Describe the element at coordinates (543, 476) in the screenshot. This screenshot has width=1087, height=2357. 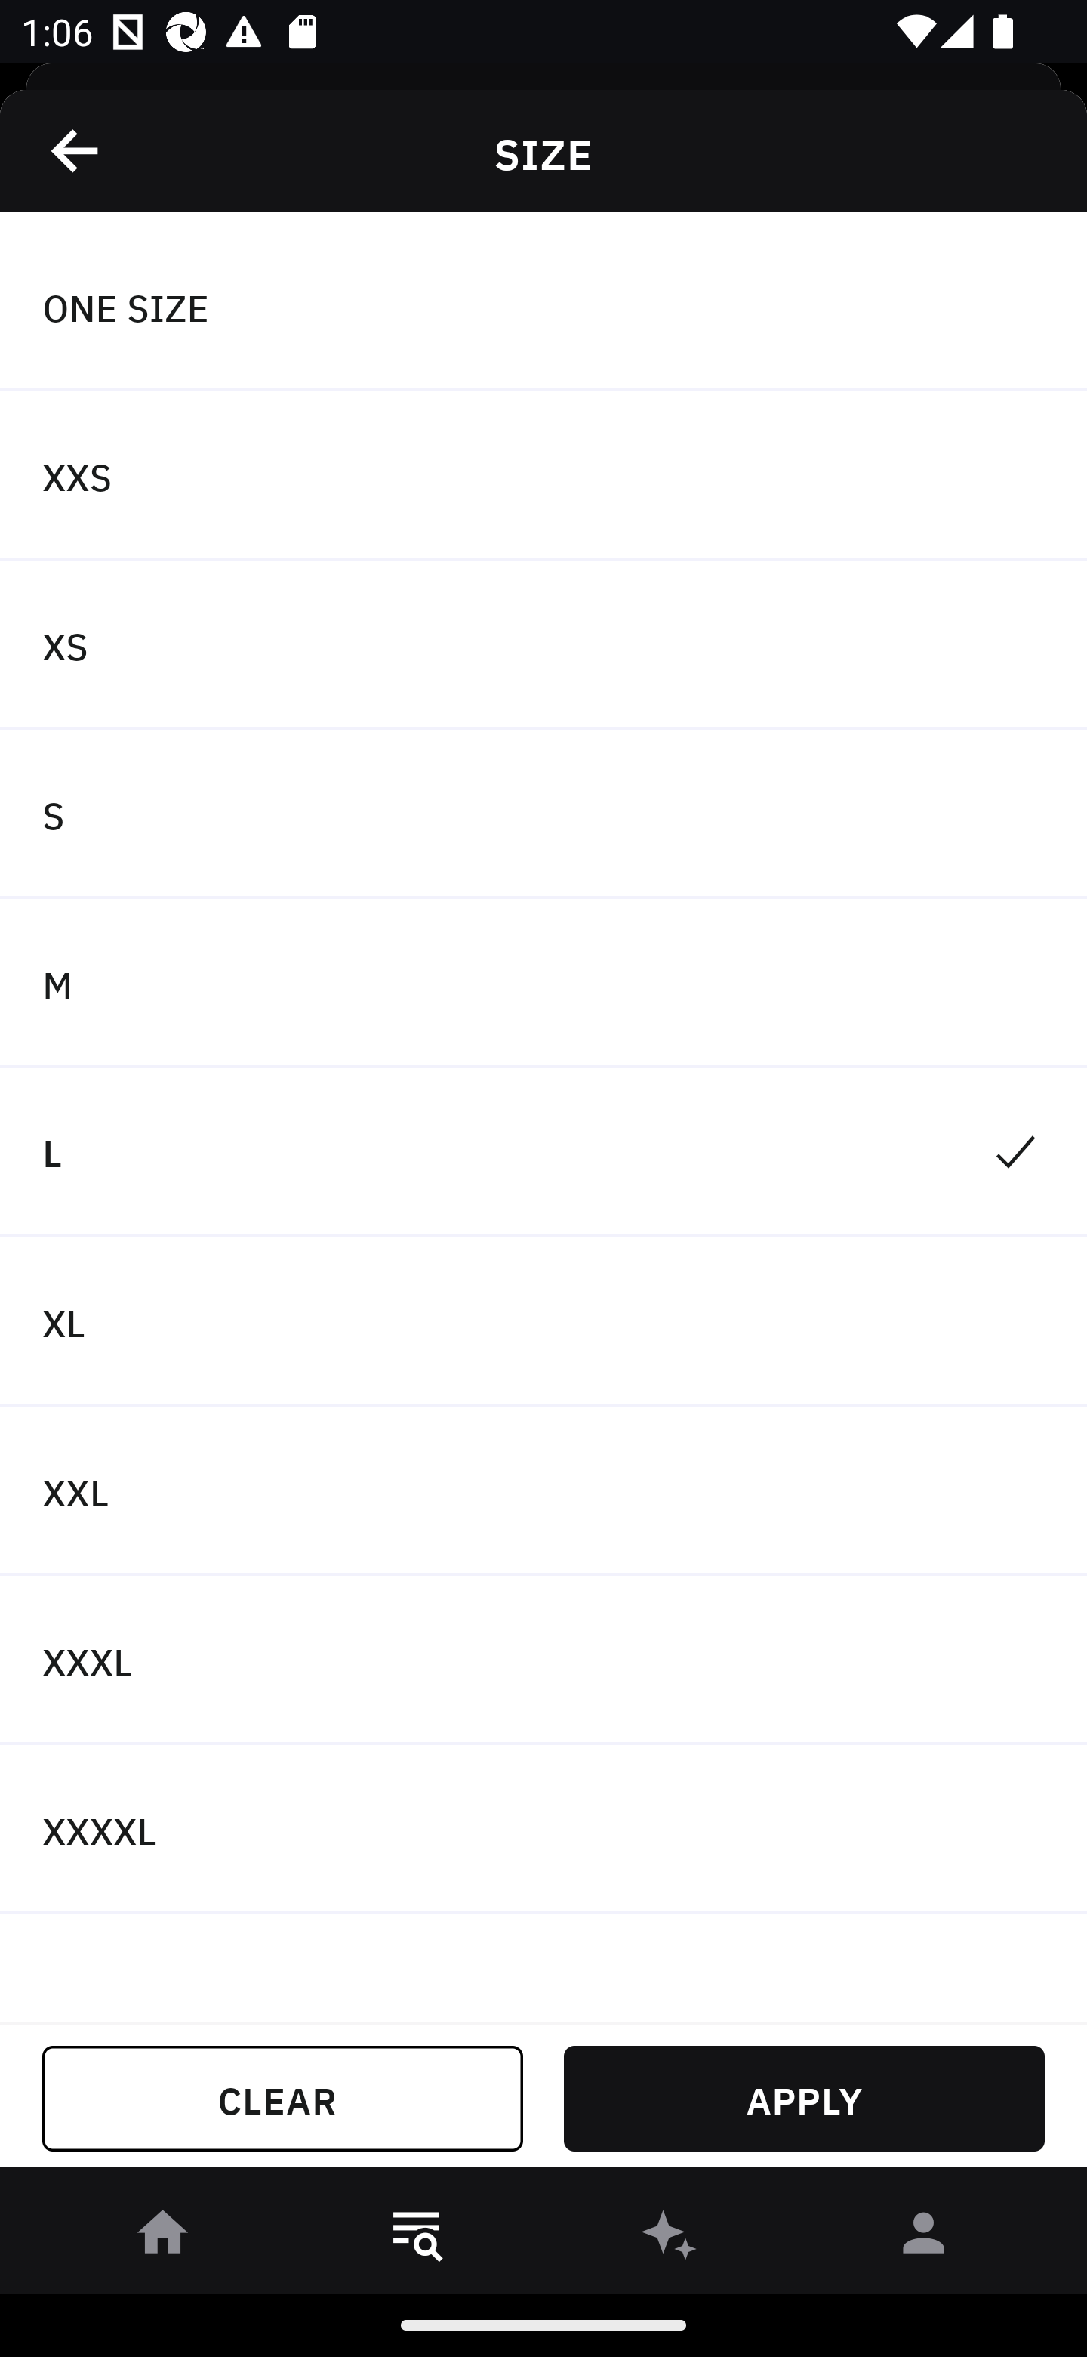
I see `XXS` at that location.